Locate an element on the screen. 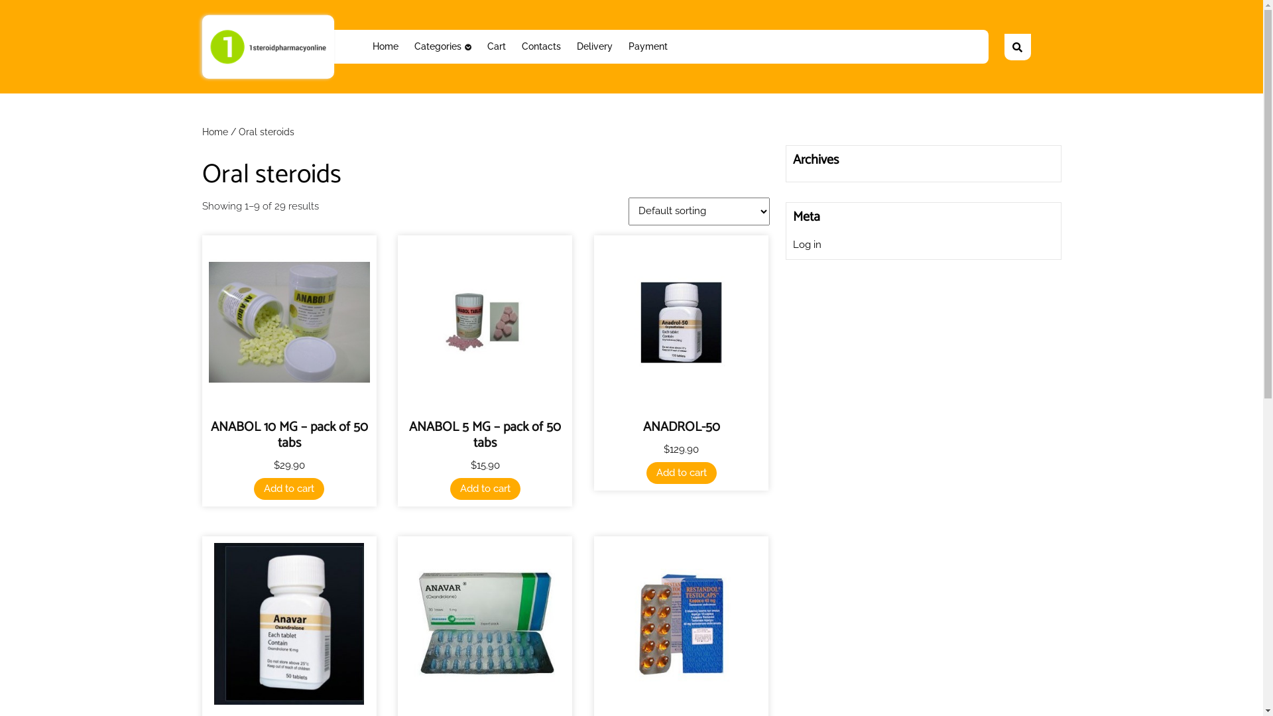  Log in is located at coordinates (808, 245).